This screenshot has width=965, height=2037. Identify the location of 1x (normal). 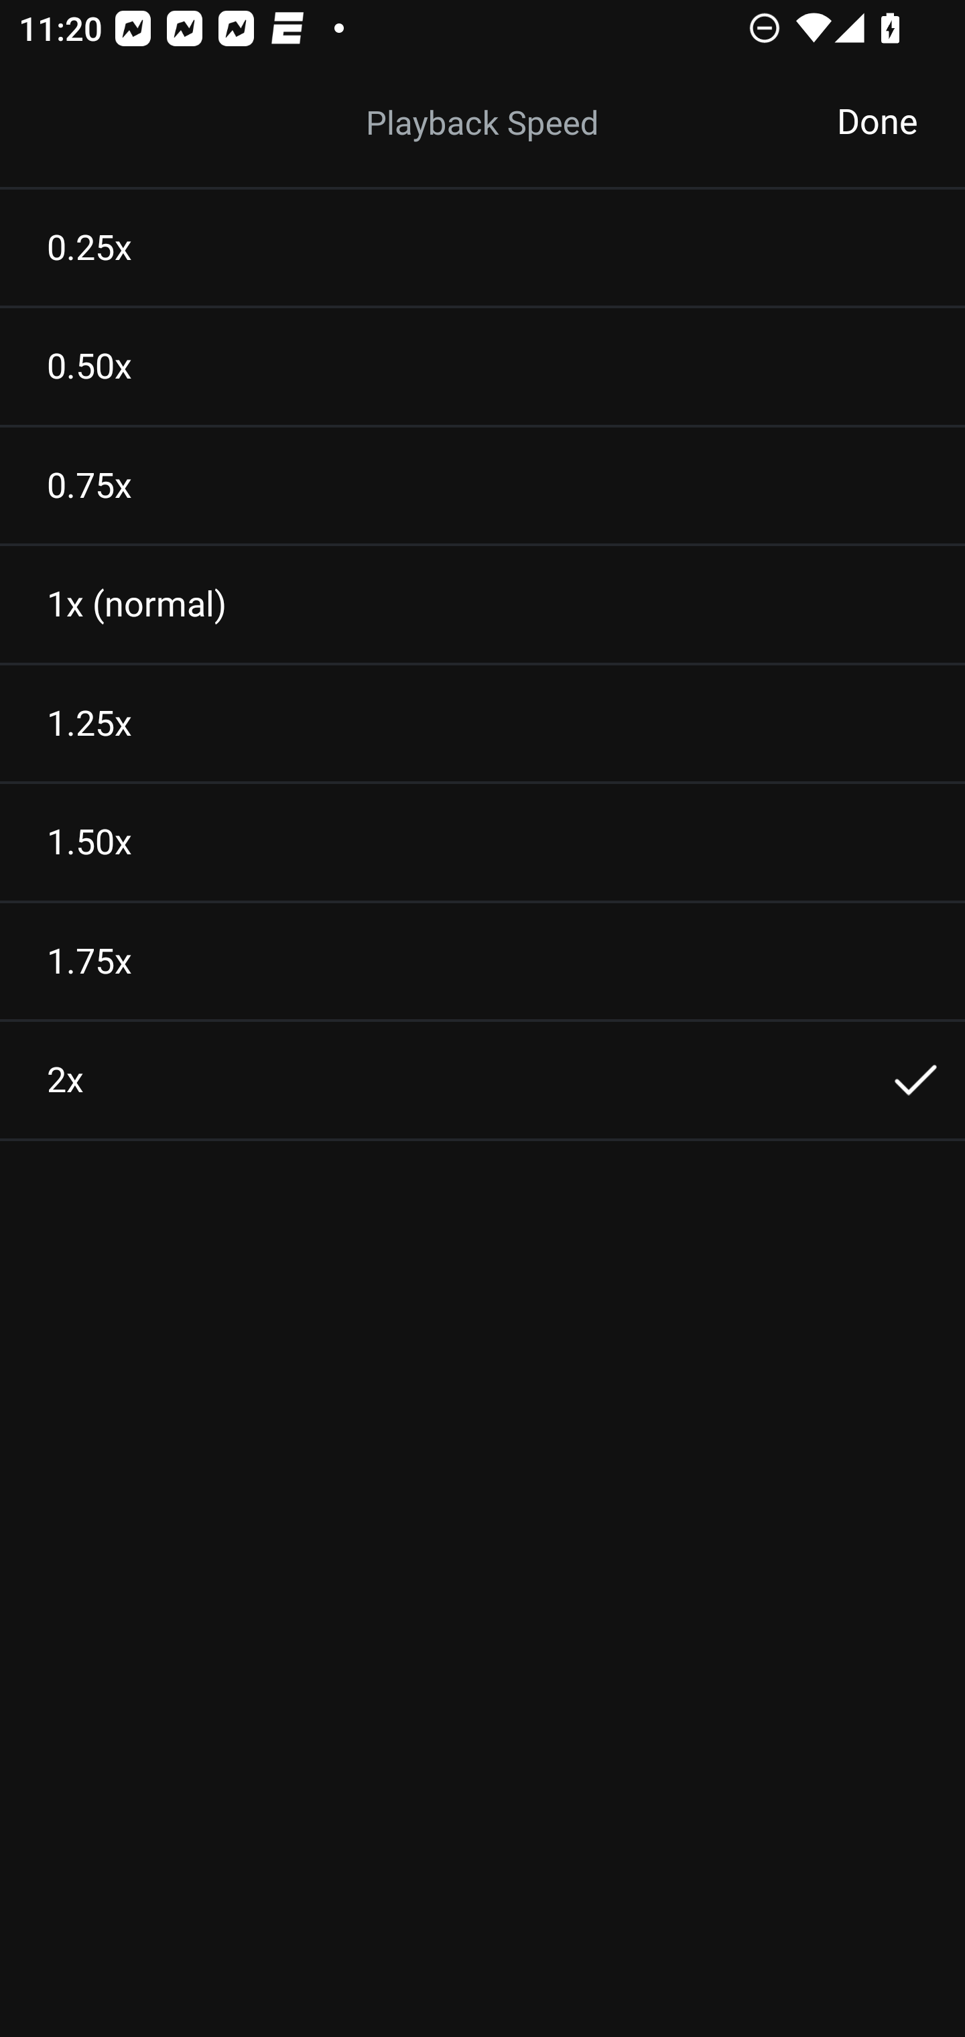
(482, 604).